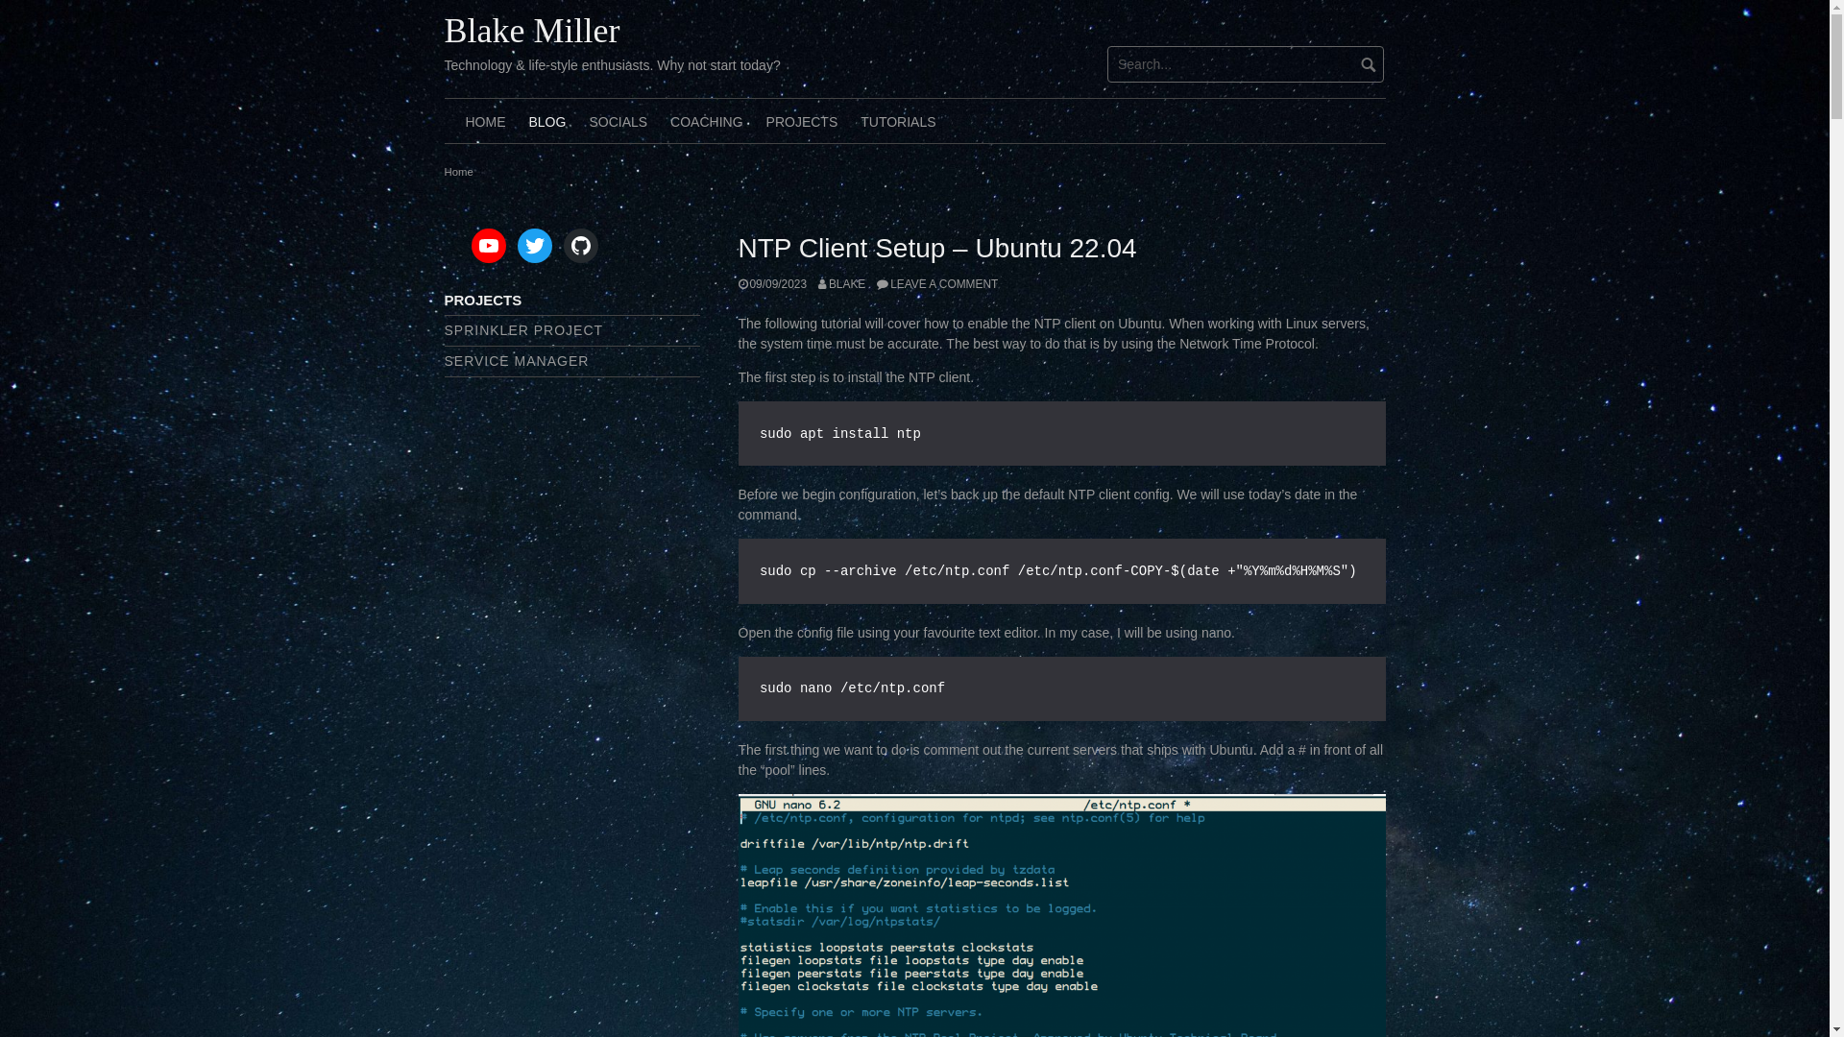  What do you see at coordinates (535, 246) in the screenshot?
I see `Twitter` at bounding box center [535, 246].